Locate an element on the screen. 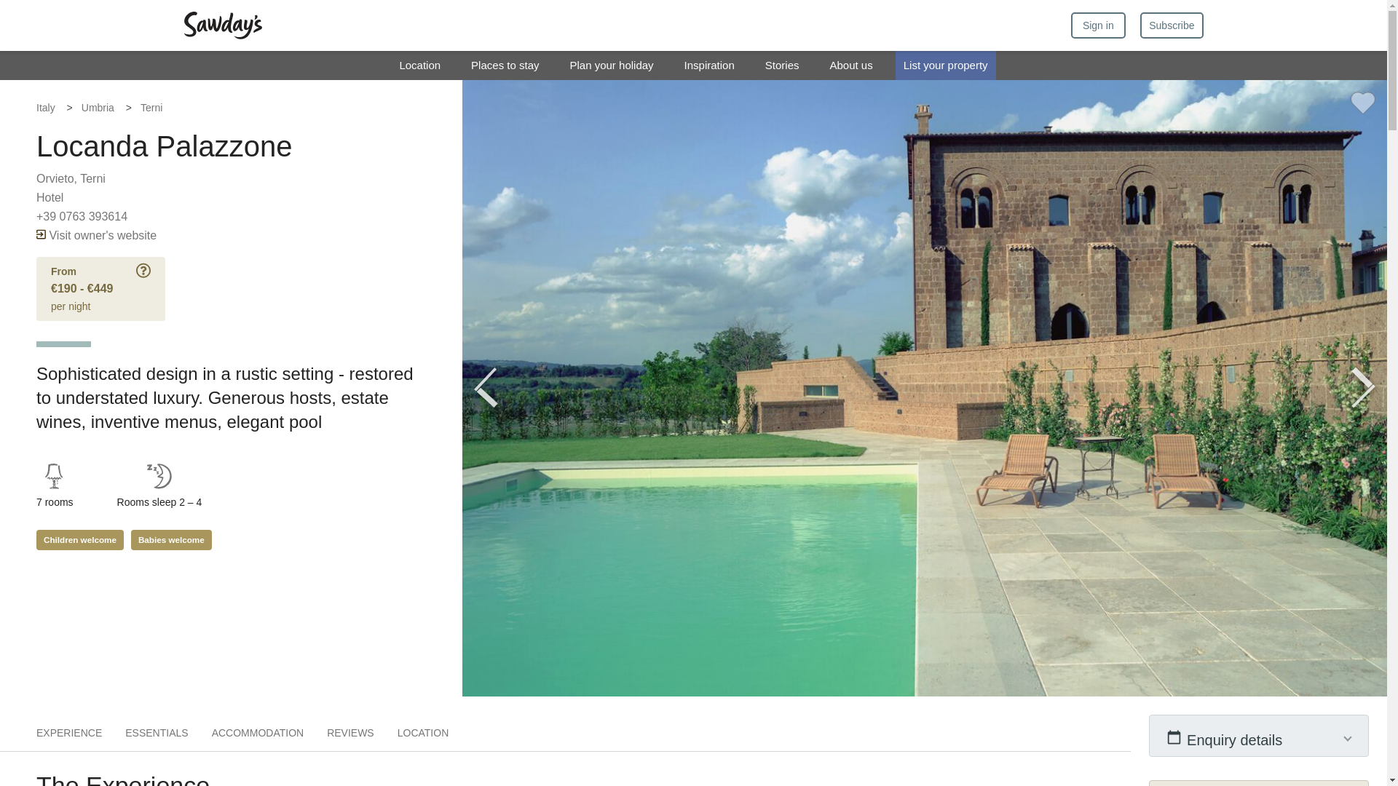 Image resolution: width=1398 pixels, height=786 pixels. Sleeps is located at coordinates (159, 476).